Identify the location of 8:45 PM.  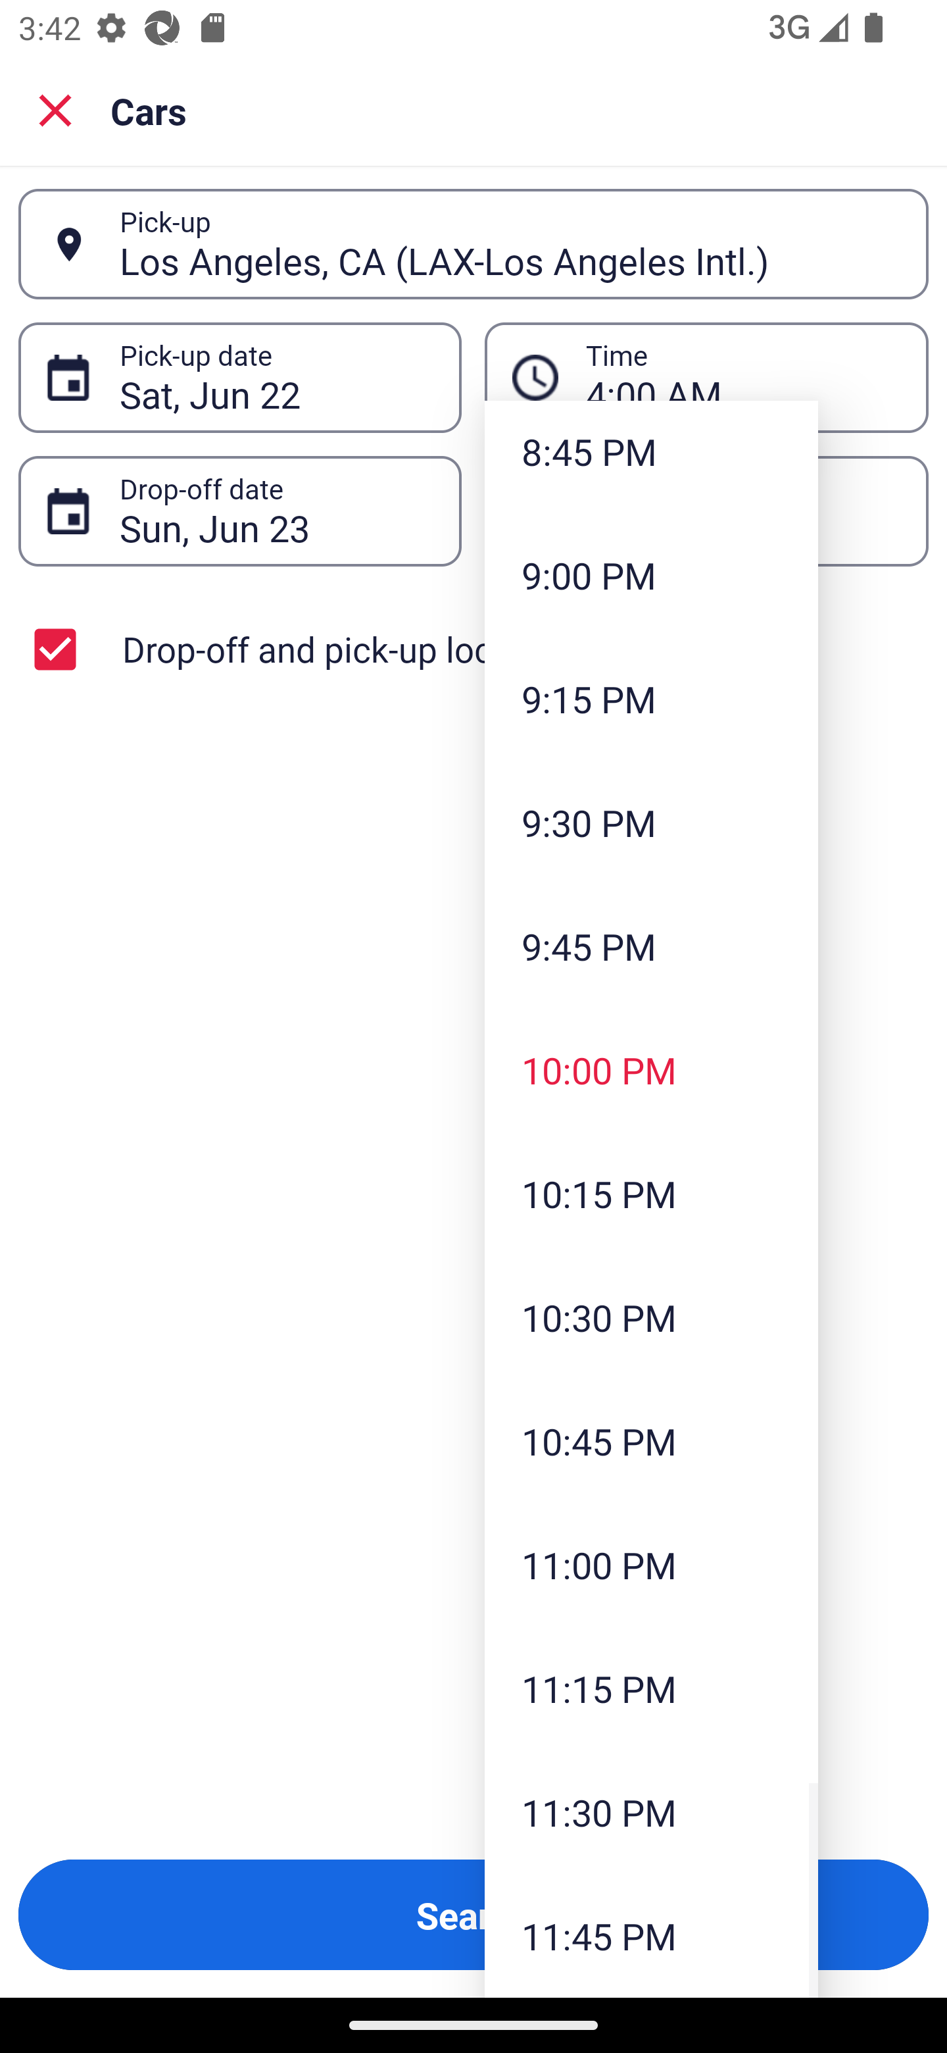
(651, 457).